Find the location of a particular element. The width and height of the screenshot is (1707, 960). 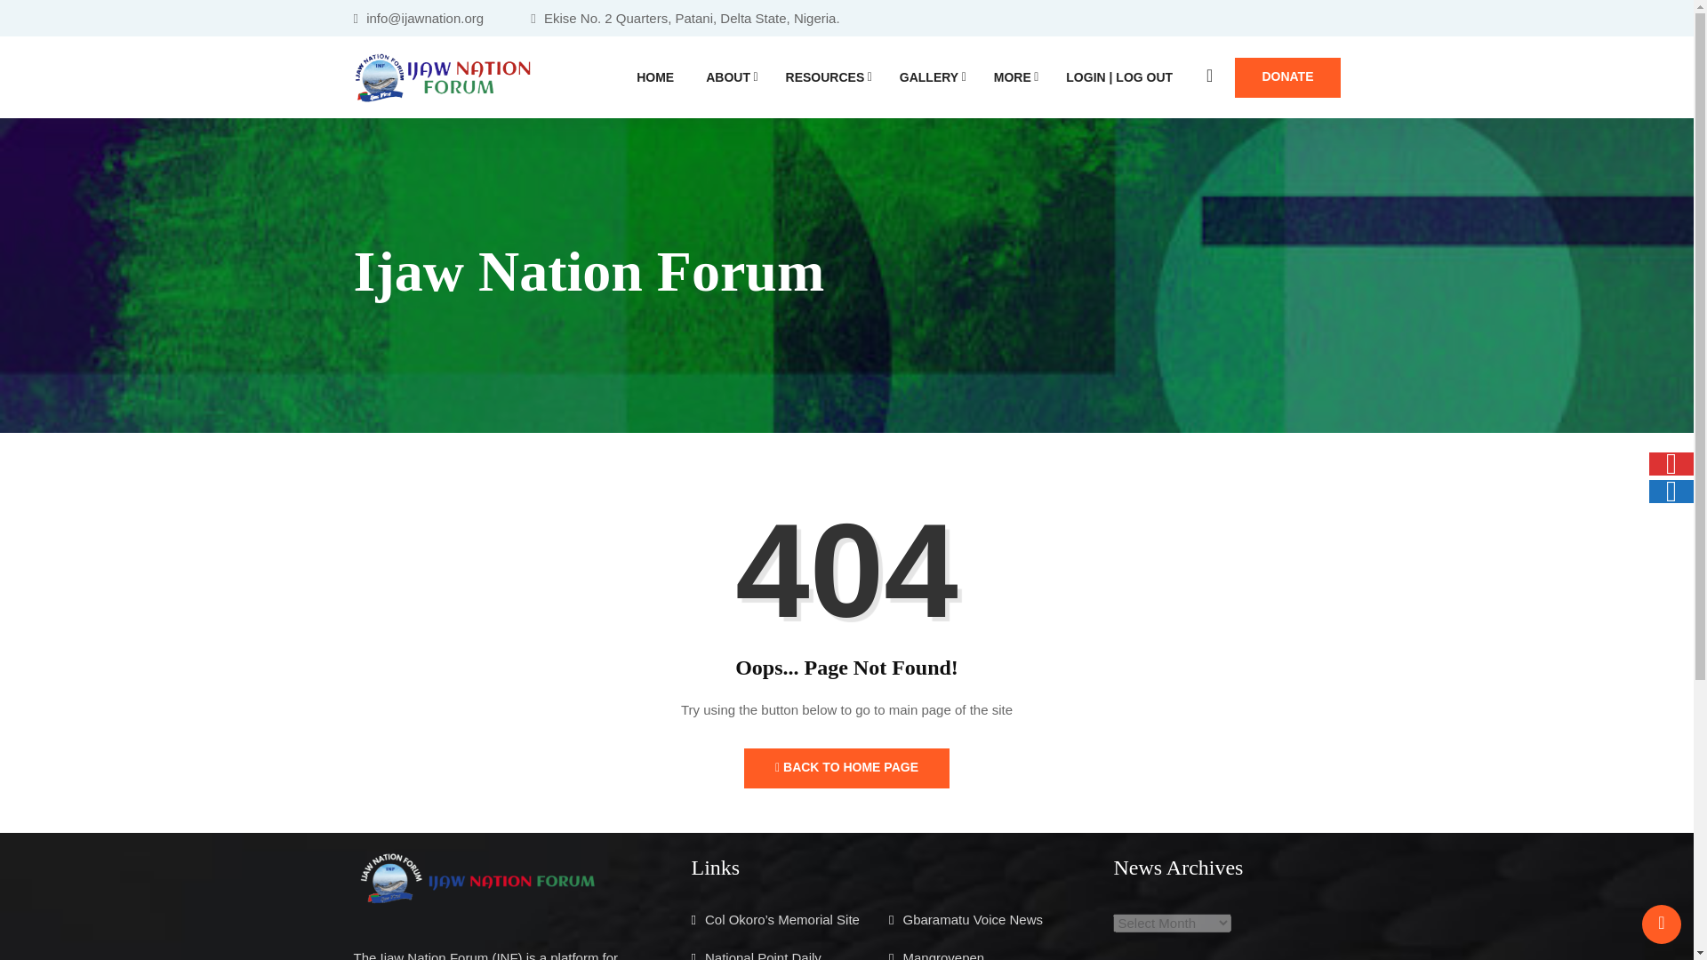

Gbaramatu Voice News is located at coordinates (973, 919).